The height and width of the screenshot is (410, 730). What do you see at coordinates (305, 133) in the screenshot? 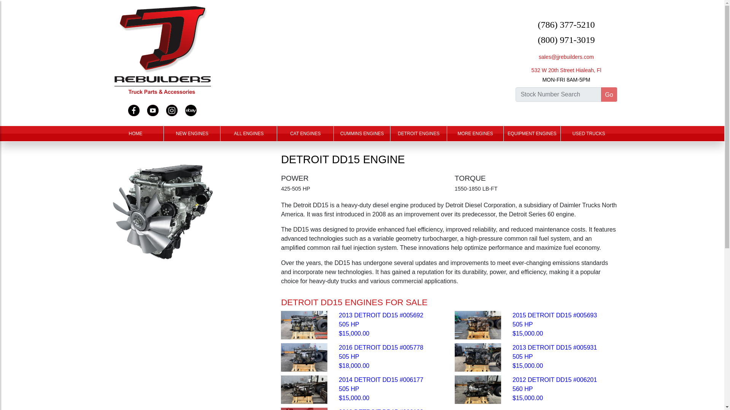
I see `CAT ENGINES` at bounding box center [305, 133].